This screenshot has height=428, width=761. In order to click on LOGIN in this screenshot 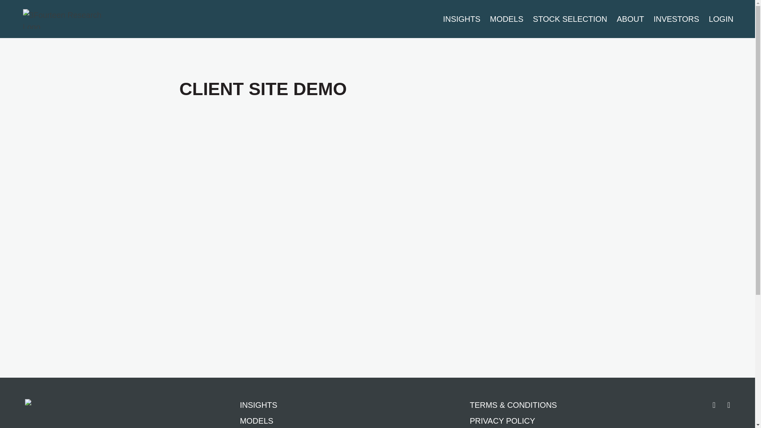, I will do `click(721, 19)`.